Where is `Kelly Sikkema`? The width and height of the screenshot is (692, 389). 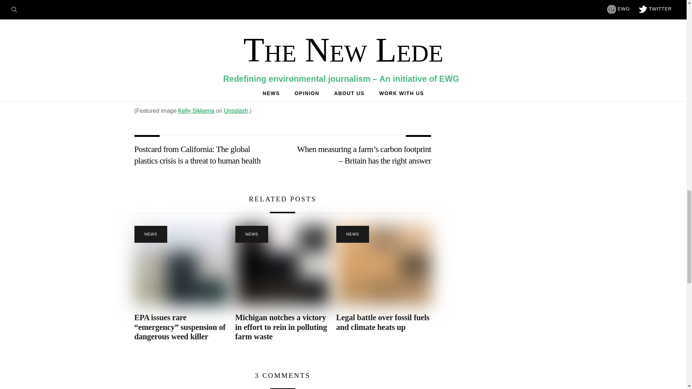
Kelly Sikkema is located at coordinates (196, 111).